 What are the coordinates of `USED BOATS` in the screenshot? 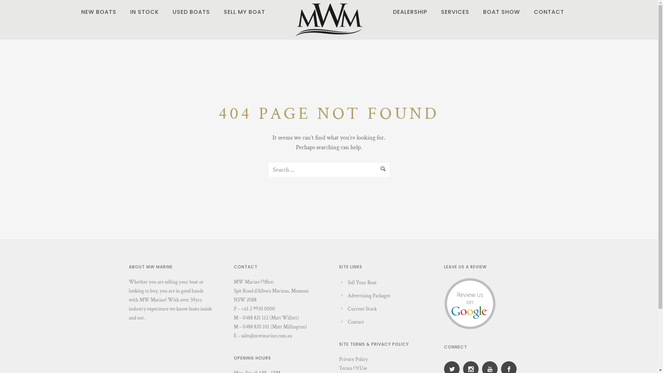 It's located at (191, 12).